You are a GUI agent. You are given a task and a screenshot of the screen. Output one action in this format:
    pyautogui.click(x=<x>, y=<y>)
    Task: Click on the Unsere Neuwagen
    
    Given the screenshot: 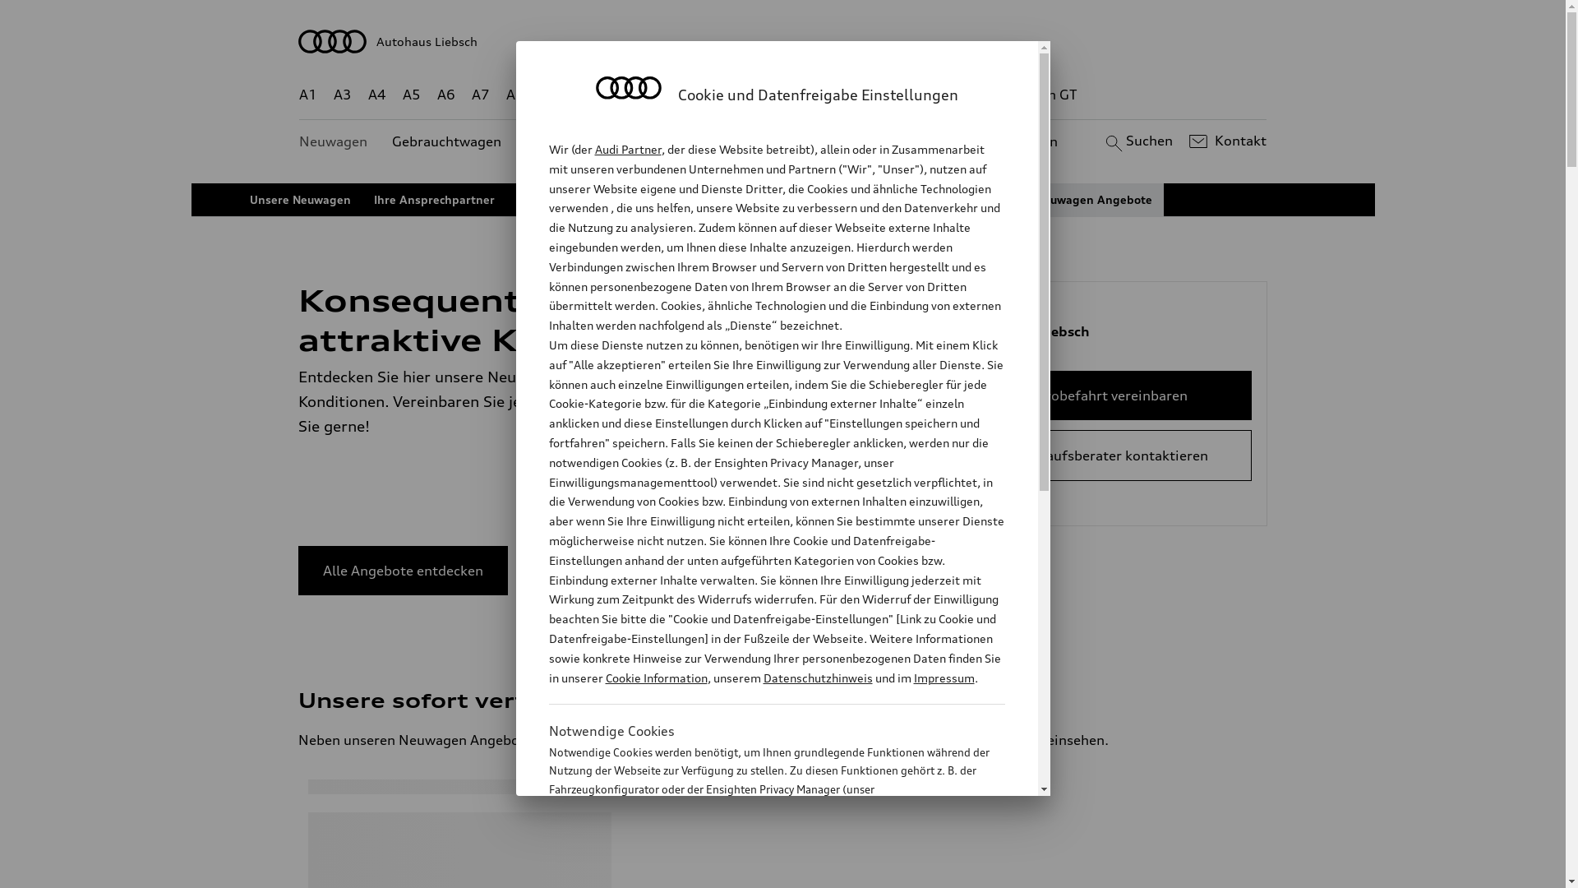 What is the action you would take?
    pyautogui.click(x=301, y=200)
    